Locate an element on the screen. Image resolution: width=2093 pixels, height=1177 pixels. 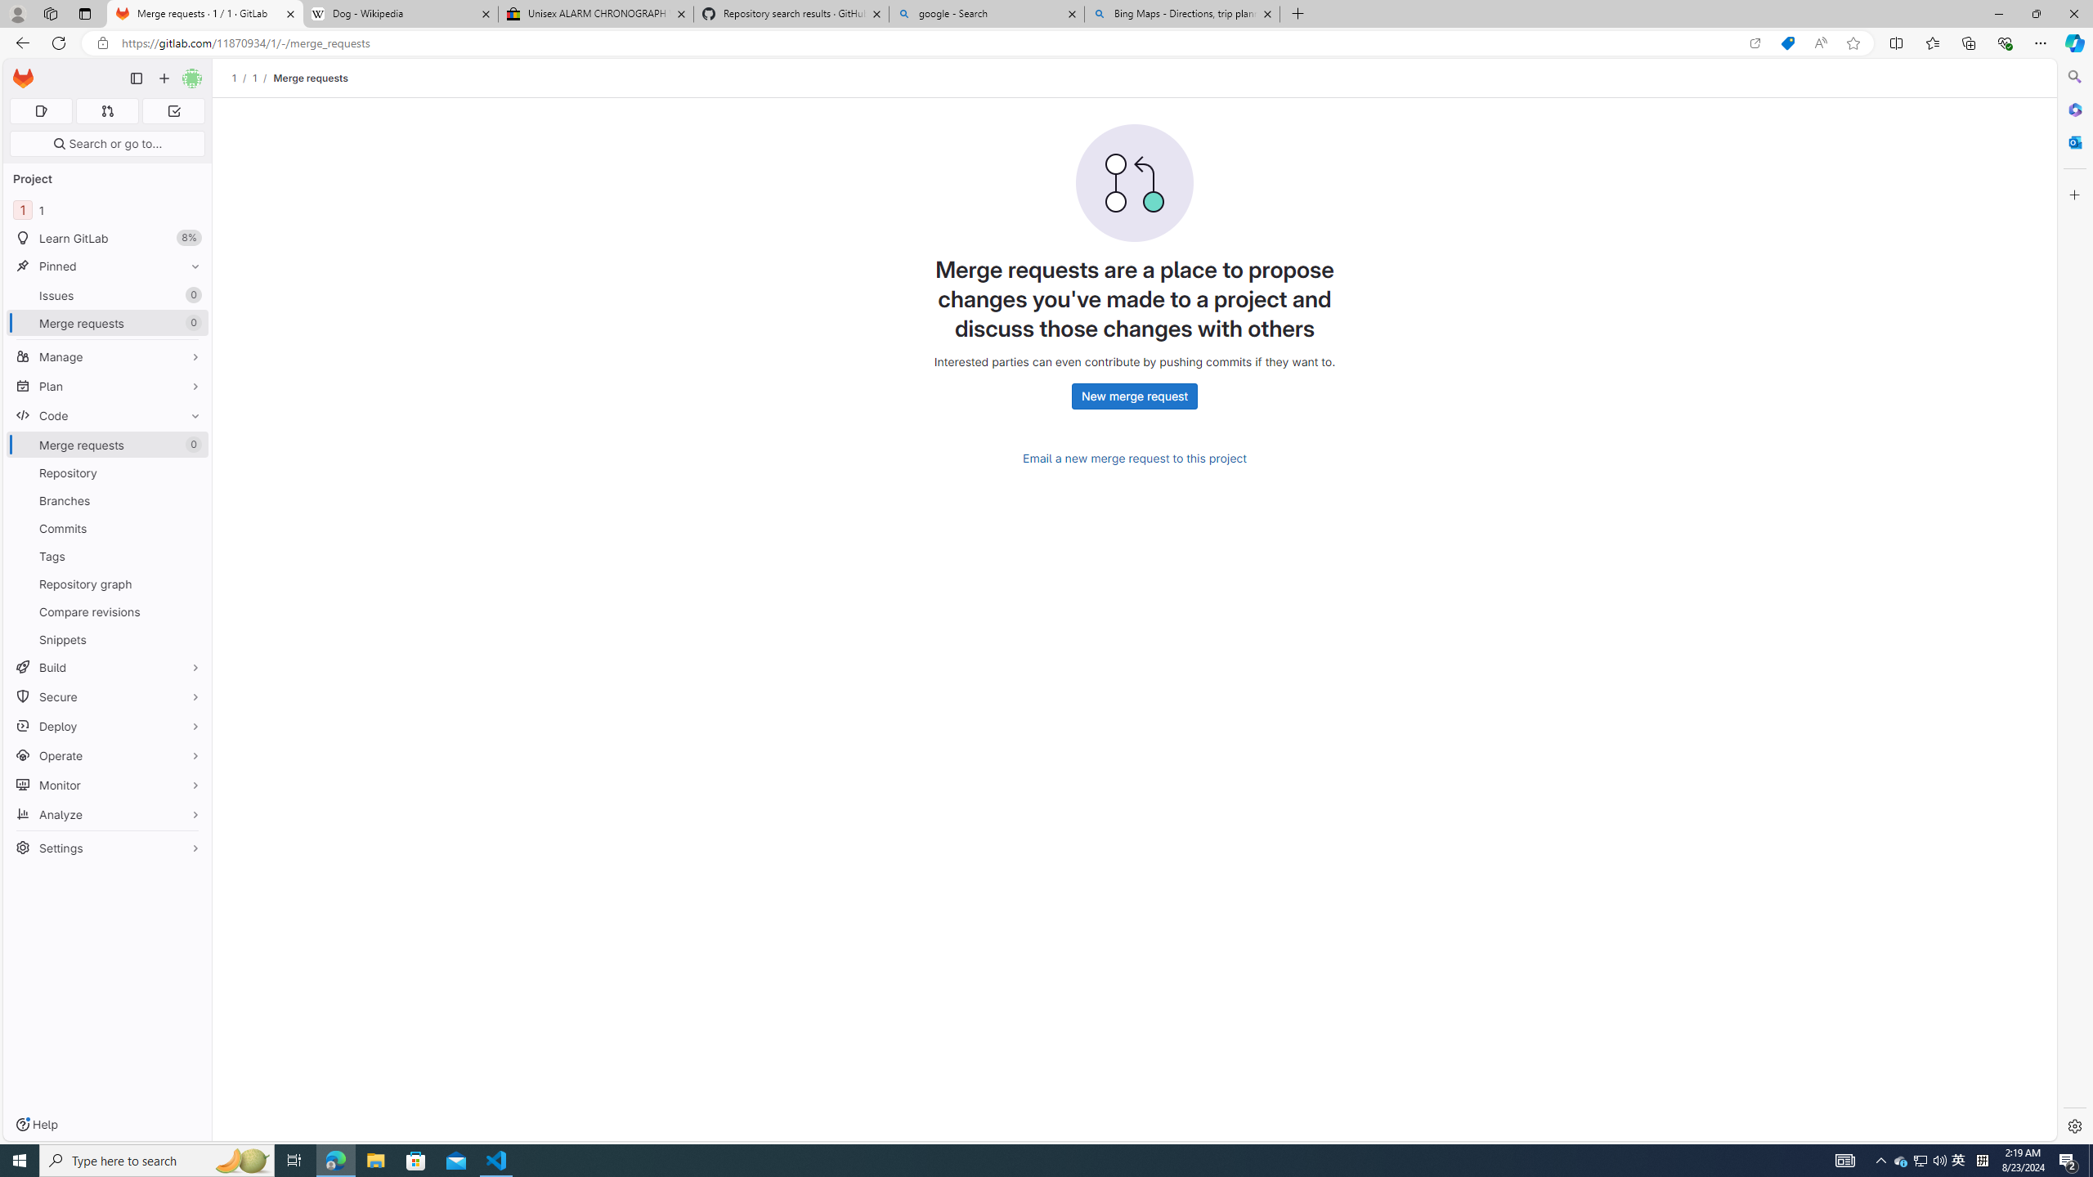
Skip to main content is located at coordinates (20, 72).